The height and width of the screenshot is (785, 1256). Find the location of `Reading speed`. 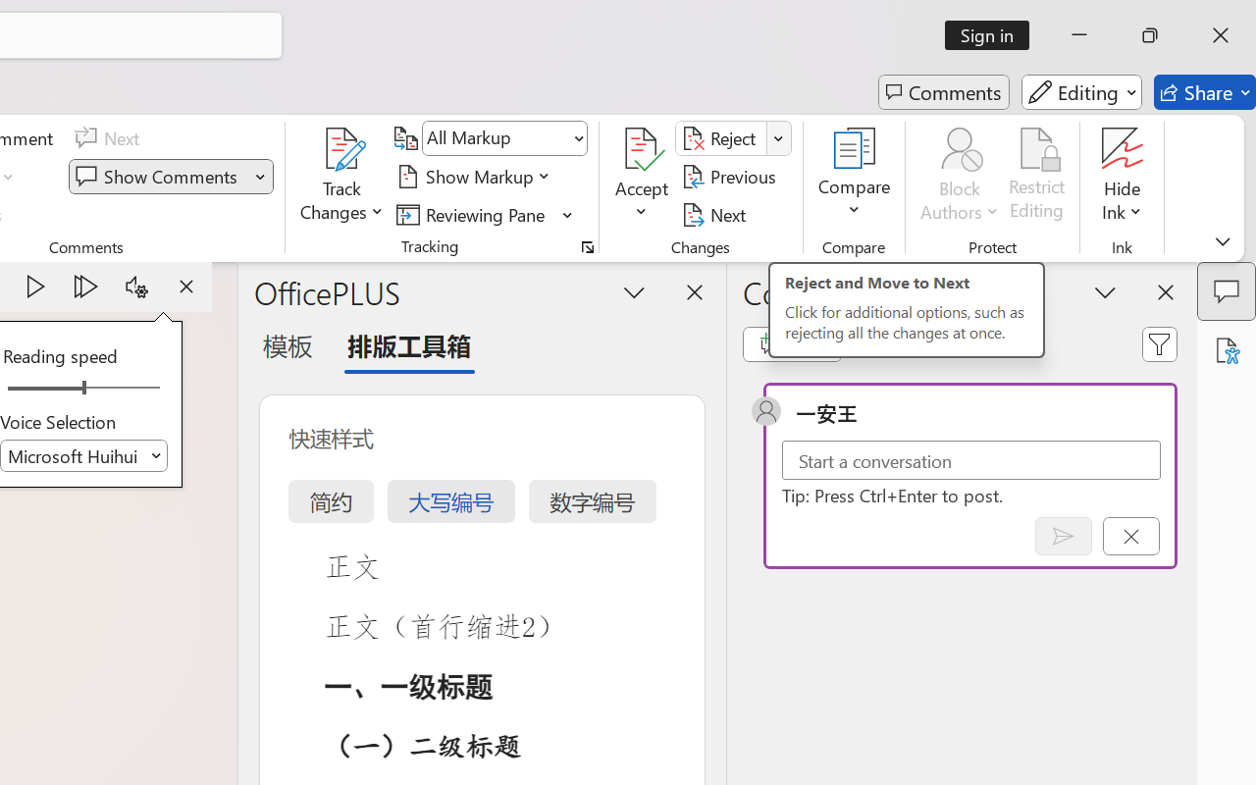

Reading speed is located at coordinates (84, 389).